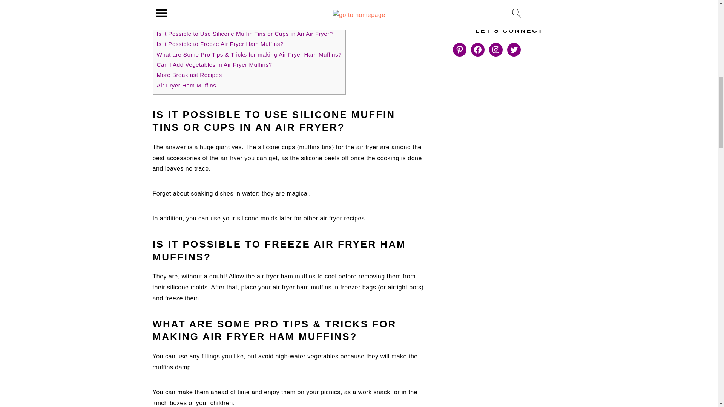 This screenshot has width=724, height=407. Describe the element at coordinates (214, 65) in the screenshot. I see `Can I Add Vegetables in Air Fryer Muffins?` at that location.